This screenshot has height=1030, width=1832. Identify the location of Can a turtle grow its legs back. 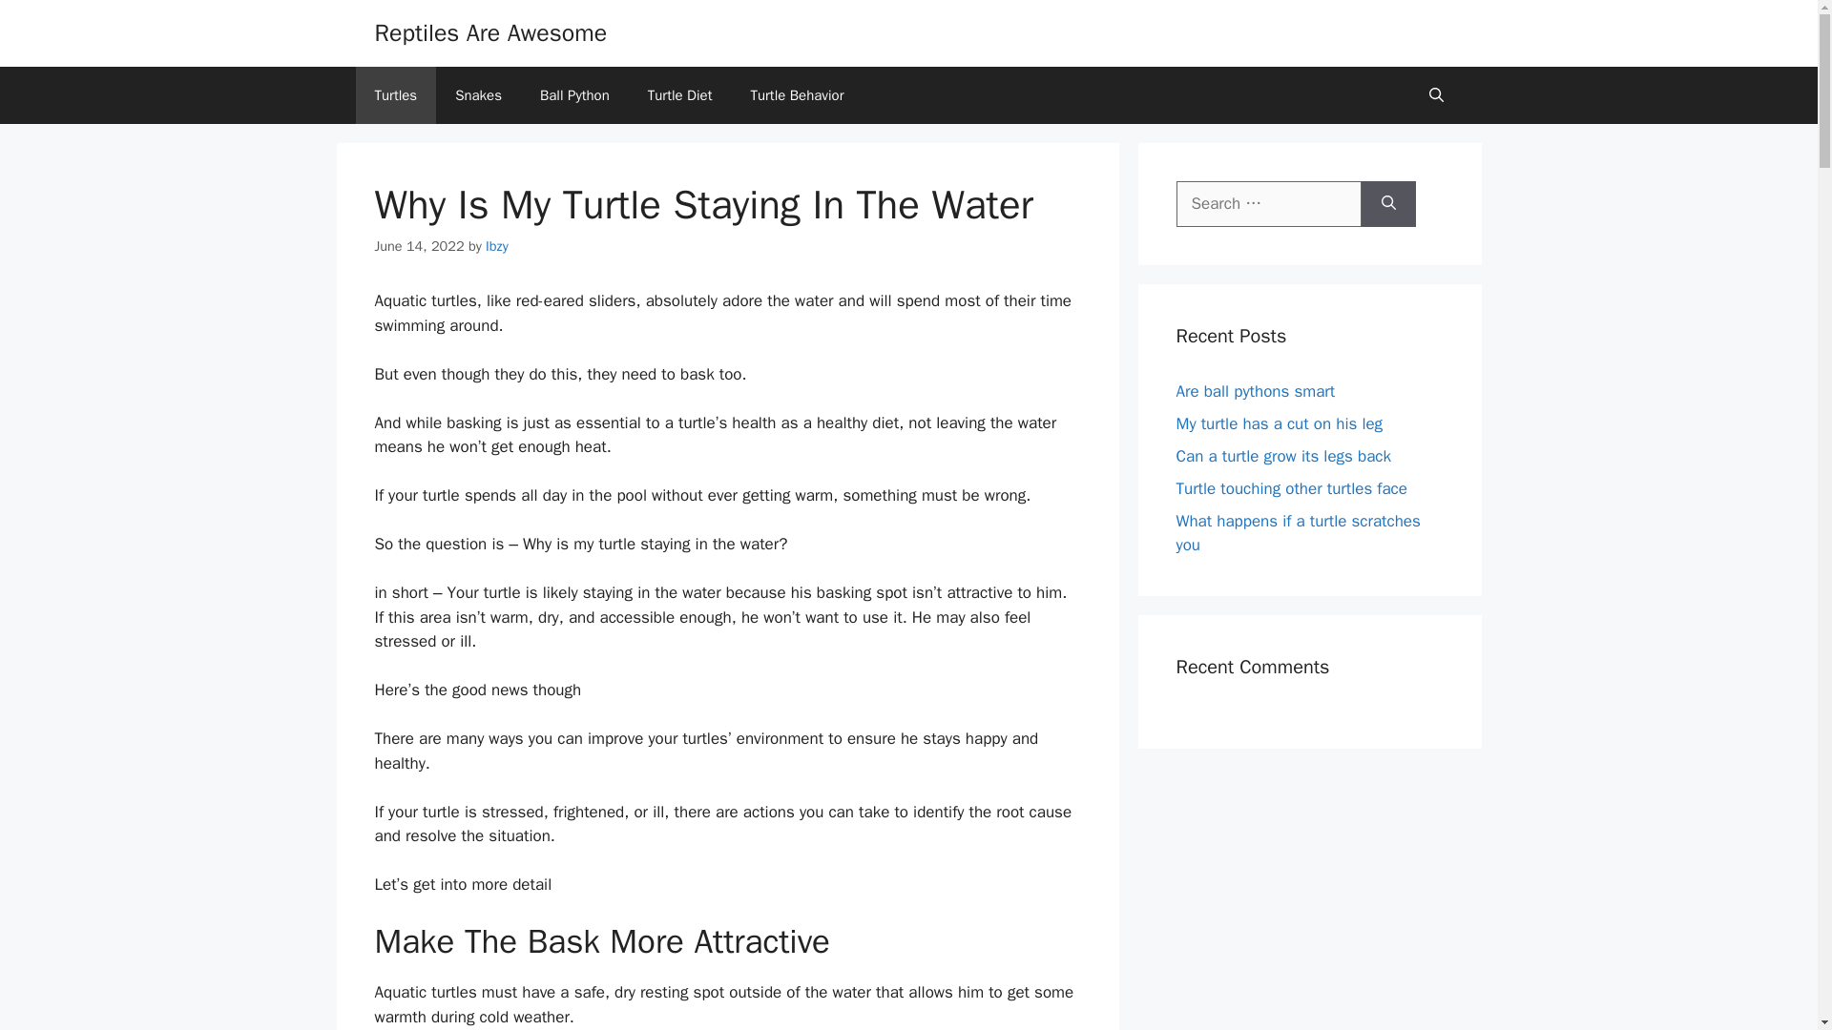
(1282, 456).